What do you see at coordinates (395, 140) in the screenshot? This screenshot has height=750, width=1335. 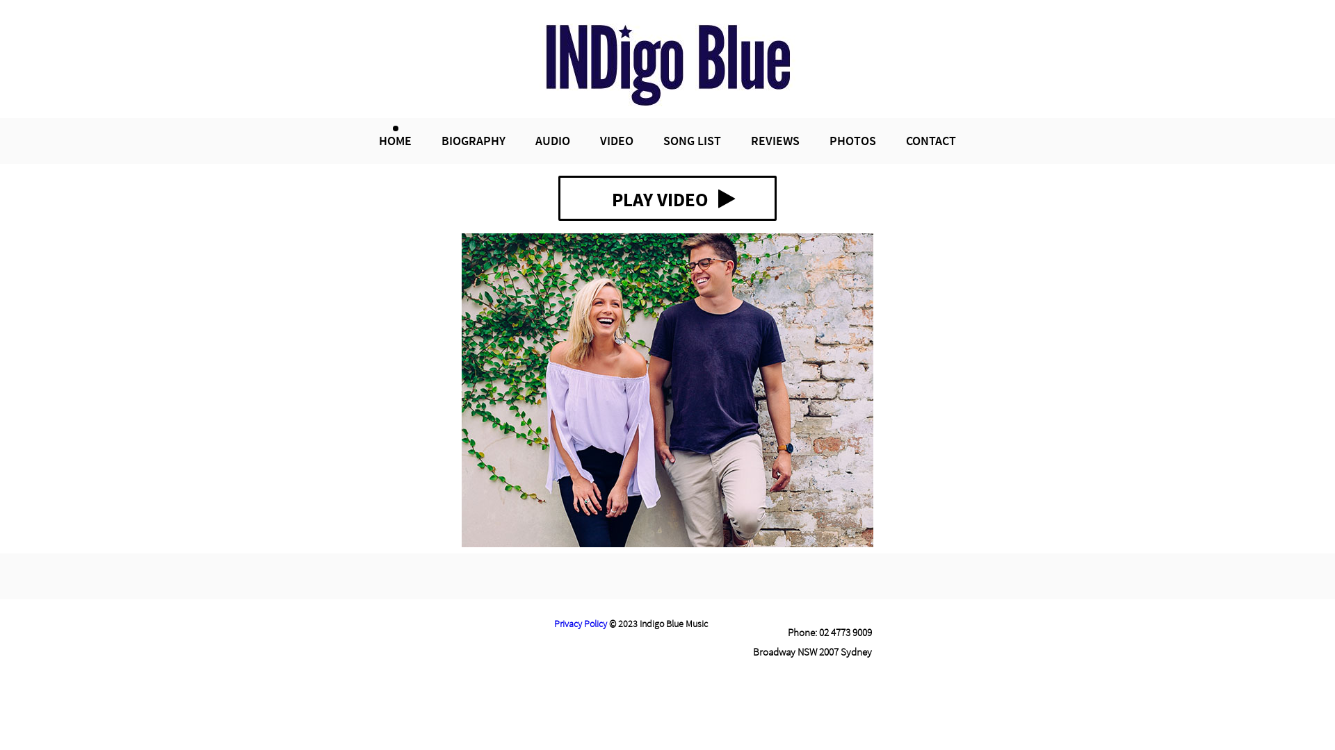 I see `HOME` at bounding box center [395, 140].